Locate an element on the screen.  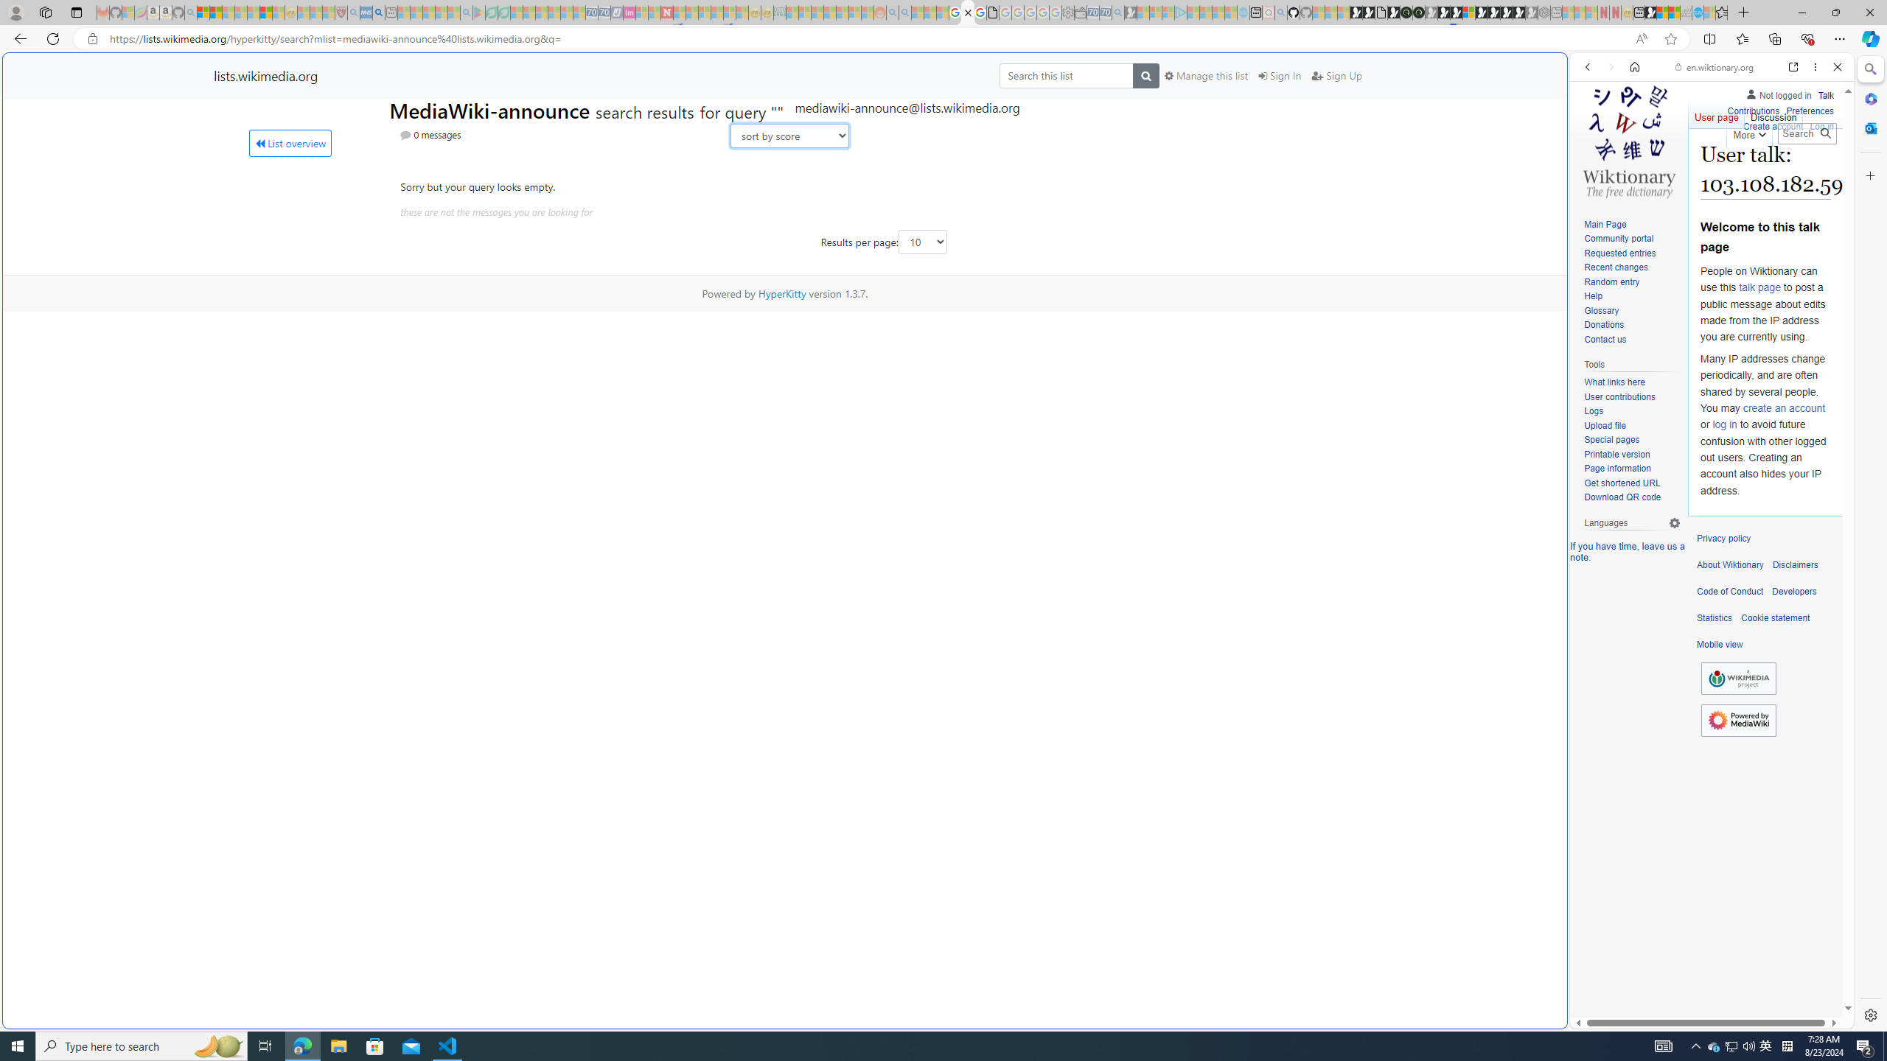
User page is located at coordinates (1717, 114).